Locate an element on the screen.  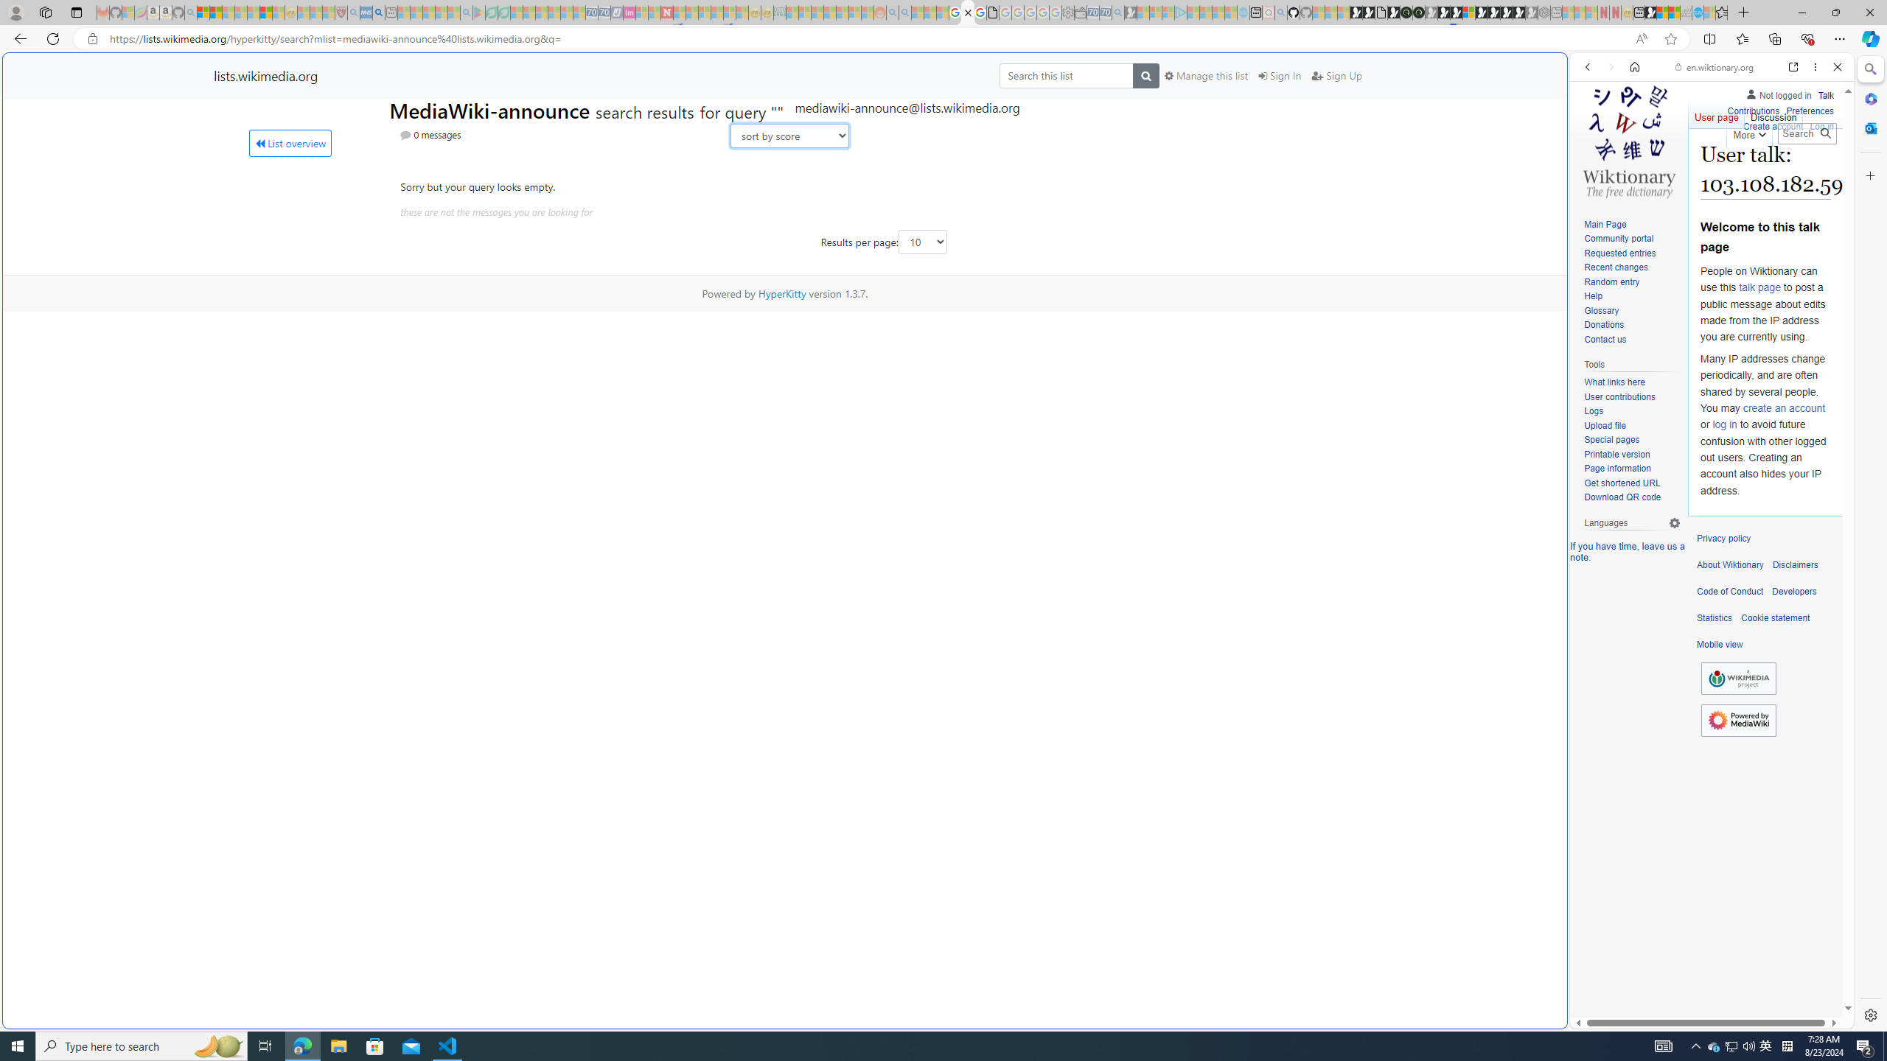
User page is located at coordinates (1717, 114).